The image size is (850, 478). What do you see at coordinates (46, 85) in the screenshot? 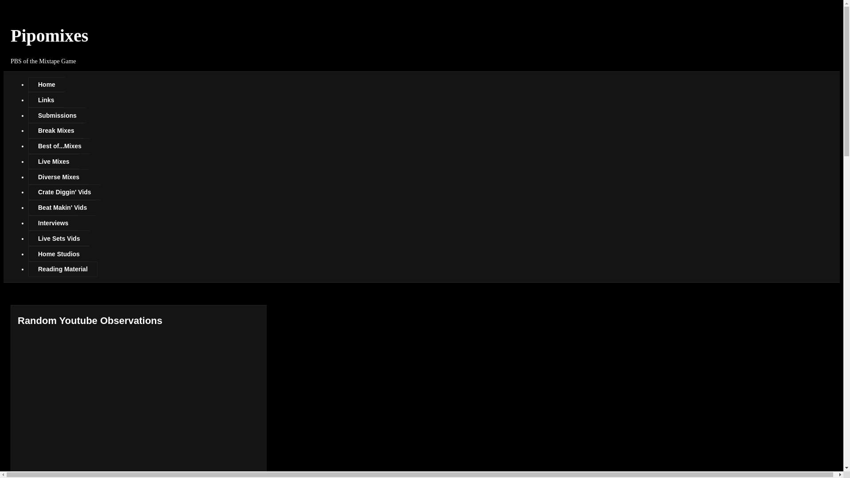
I see `Home` at bounding box center [46, 85].